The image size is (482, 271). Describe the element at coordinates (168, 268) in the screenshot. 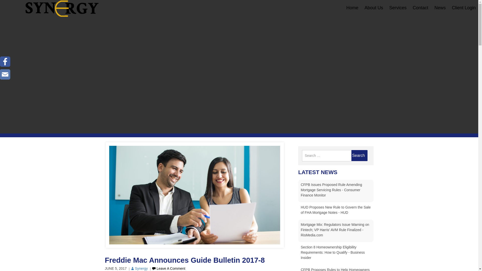

I see `Leave A Comment` at that location.